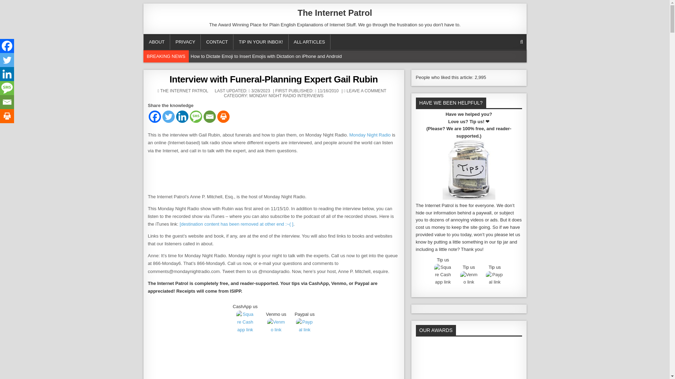 The height and width of the screenshot is (379, 675). Describe the element at coordinates (184, 91) in the screenshot. I see `THE INTERNET PATROL` at that location.